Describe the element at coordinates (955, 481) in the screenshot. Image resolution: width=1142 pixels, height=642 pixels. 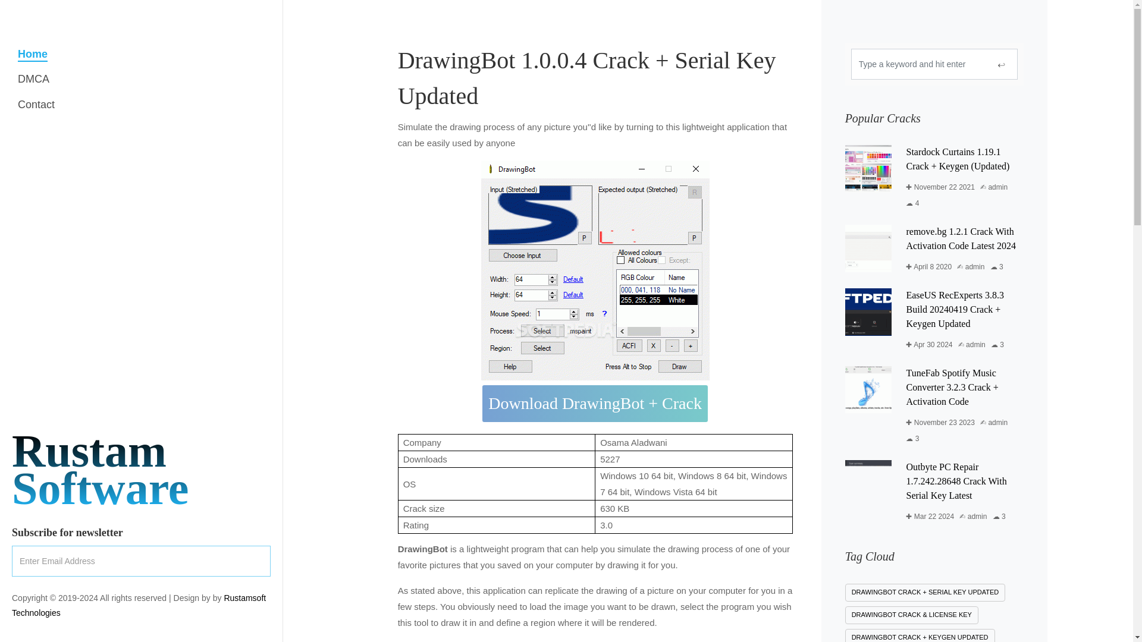
I see `Outbyte PC Repair 1.7.242.28648 Crack With Serial Key Latest` at that location.